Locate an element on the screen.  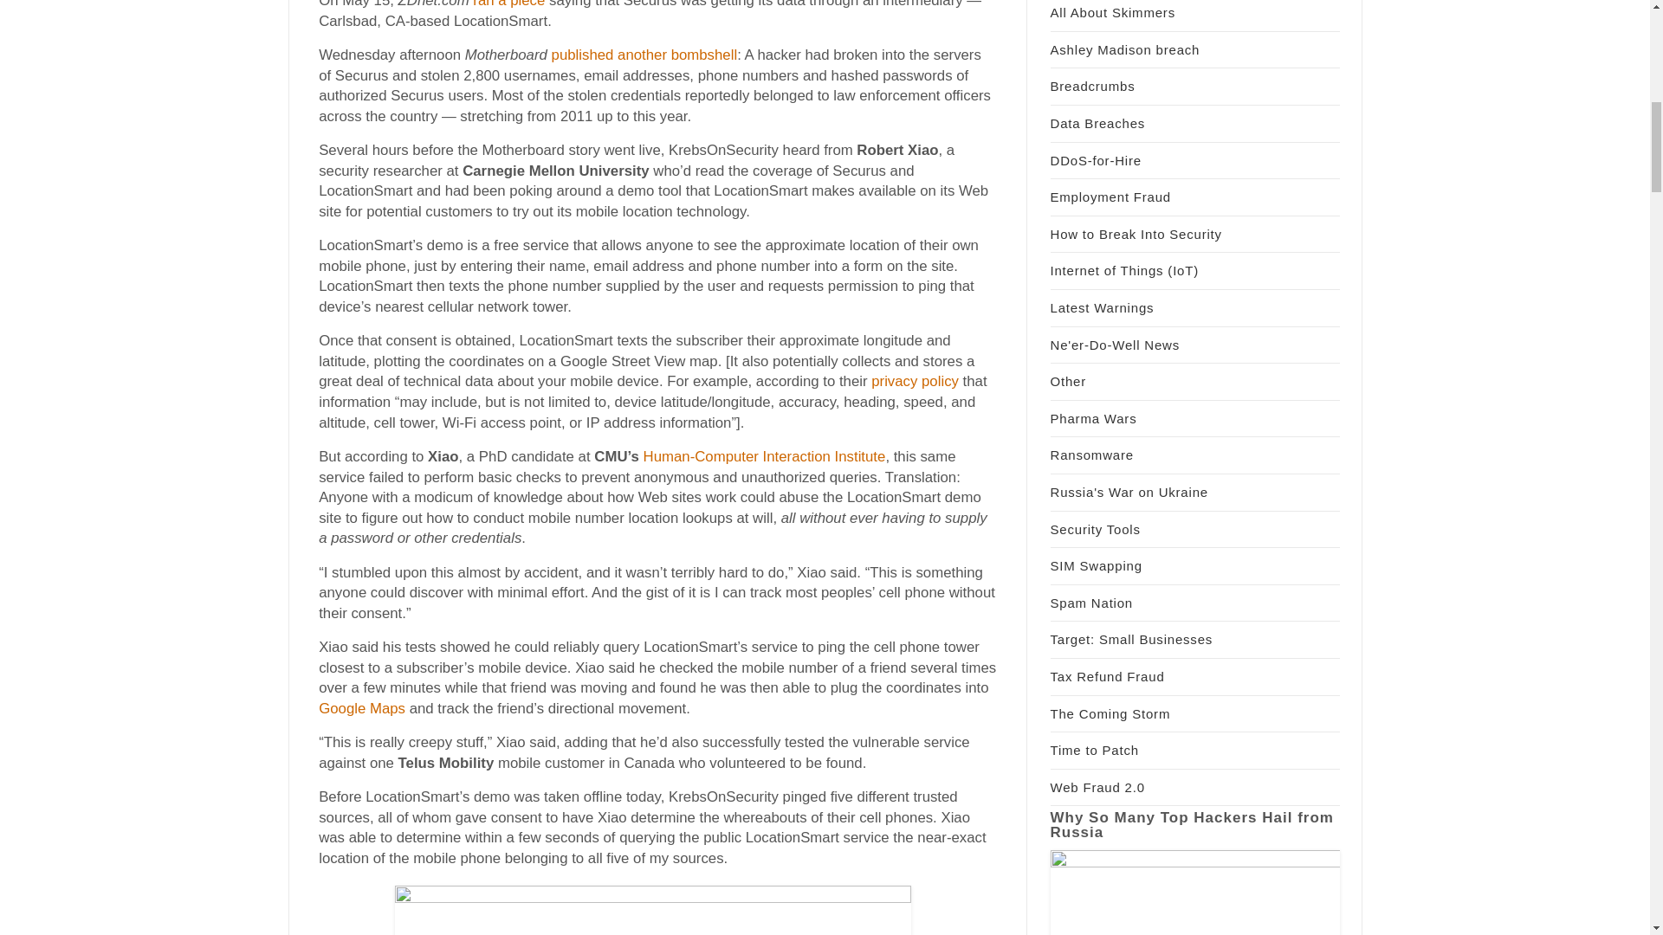
privacy policy is located at coordinates (915, 381).